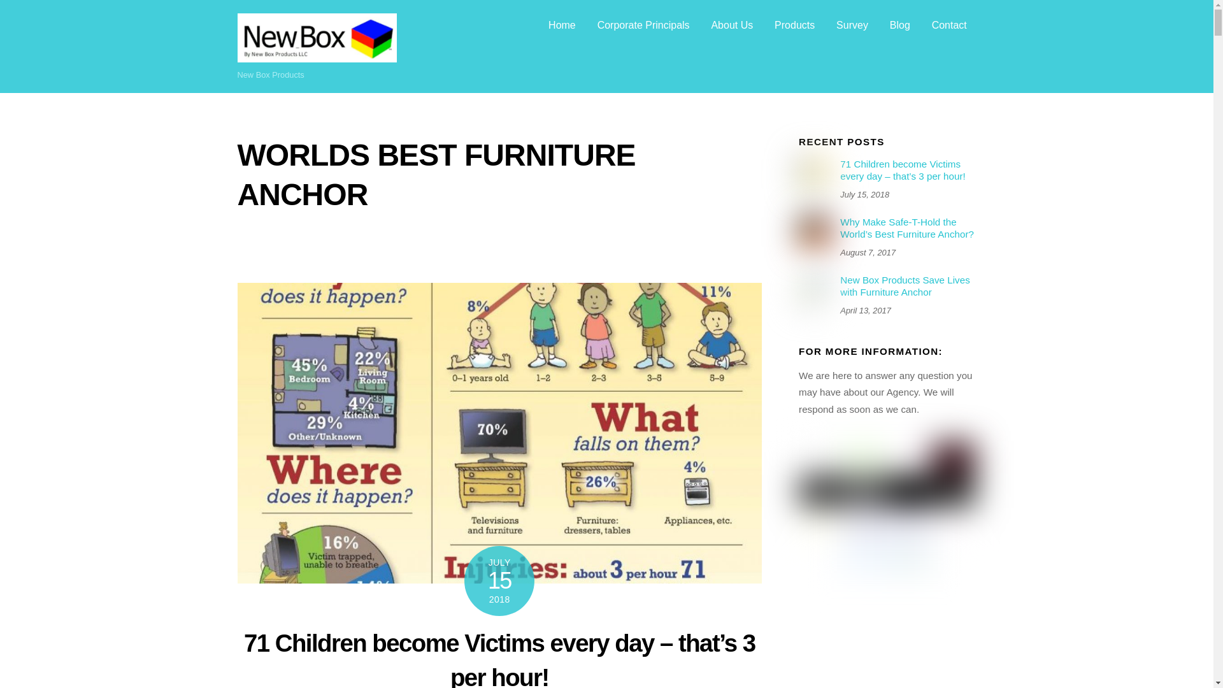 Image resolution: width=1223 pixels, height=688 pixels. What do you see at coordinates (562, 25) in the screenshot?
I see `Home` at bounding box center [562, 25].